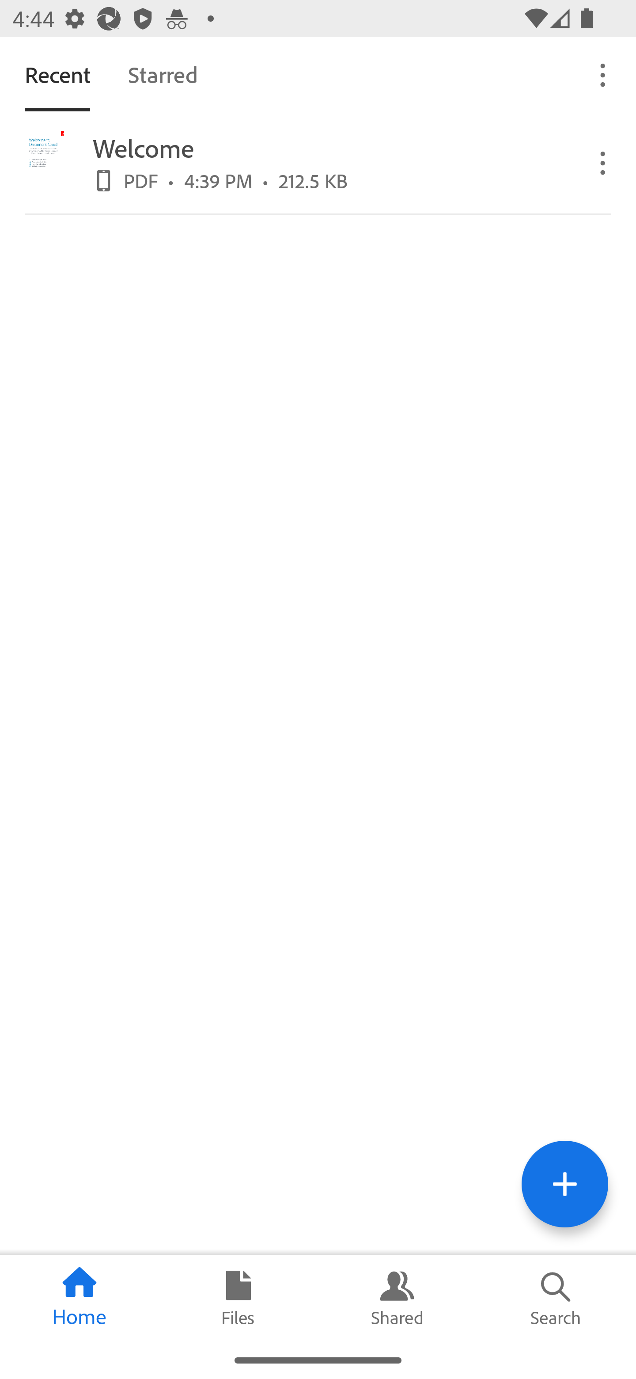 The width and height of the screenshot is (636, 1379). What do you see at coordinates (603, 74) in the screenshot?
I see `Overflow` at bounding box center [603, 74].